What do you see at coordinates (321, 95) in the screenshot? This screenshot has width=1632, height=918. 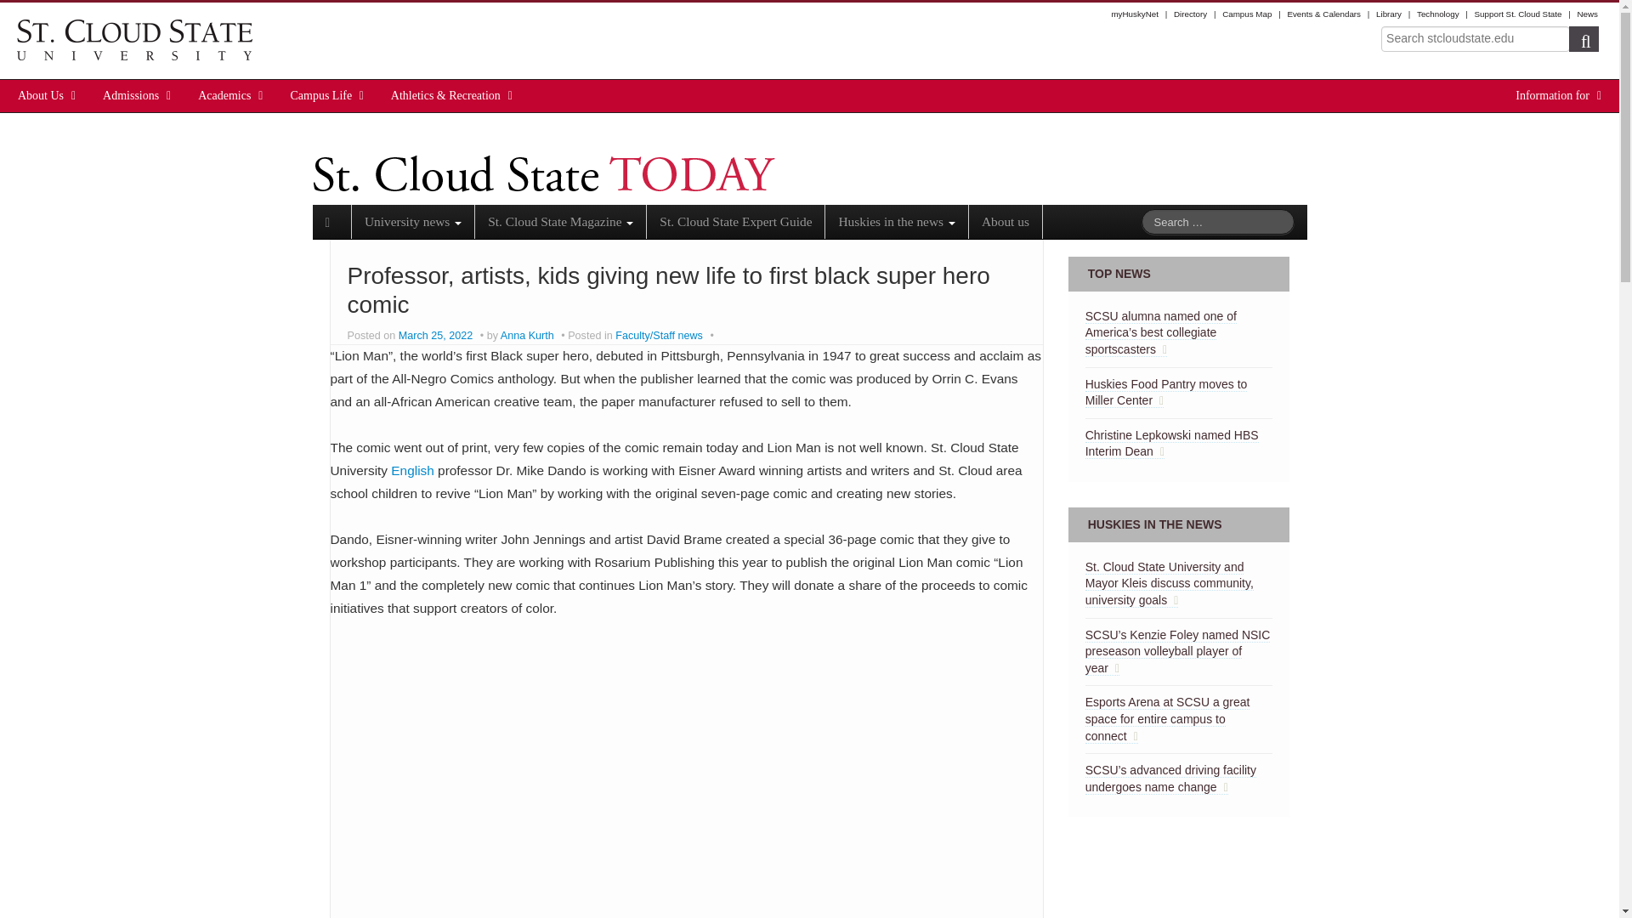 I see `Campus Life` at bounding box center [321, 95].